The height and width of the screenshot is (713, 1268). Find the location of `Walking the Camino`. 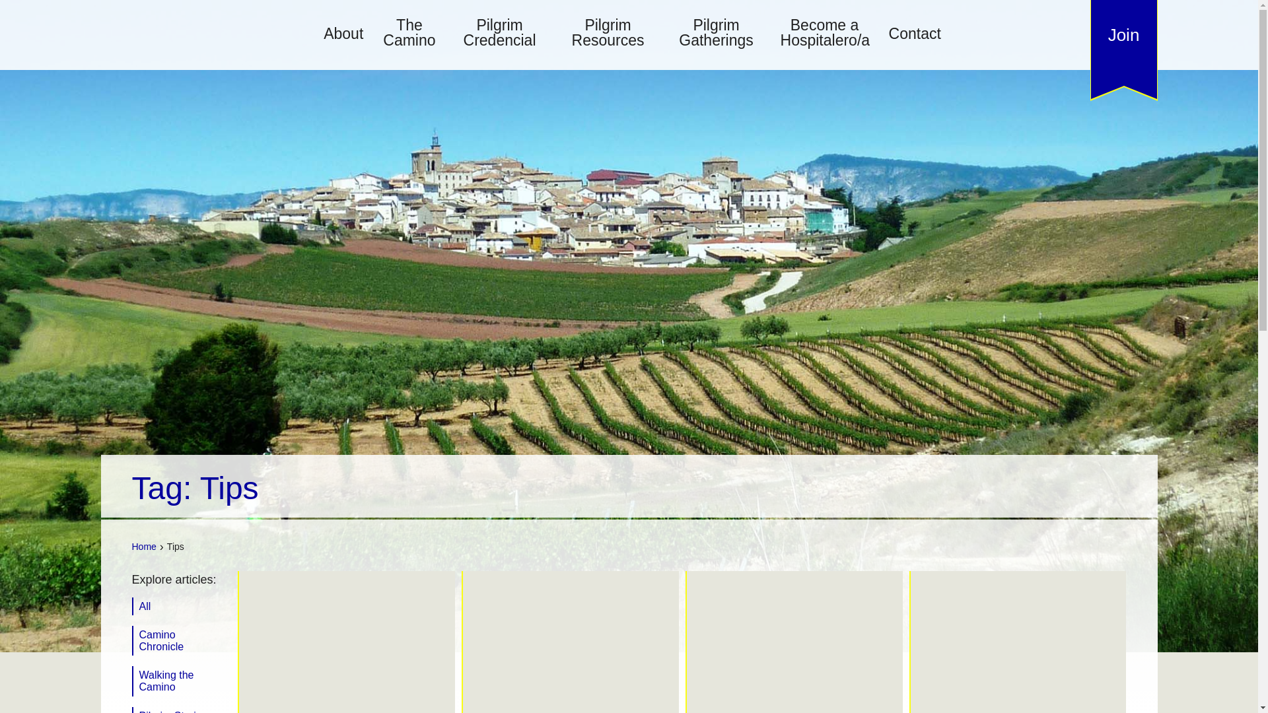

Walking the Camino is located at coordinates (179, 681).